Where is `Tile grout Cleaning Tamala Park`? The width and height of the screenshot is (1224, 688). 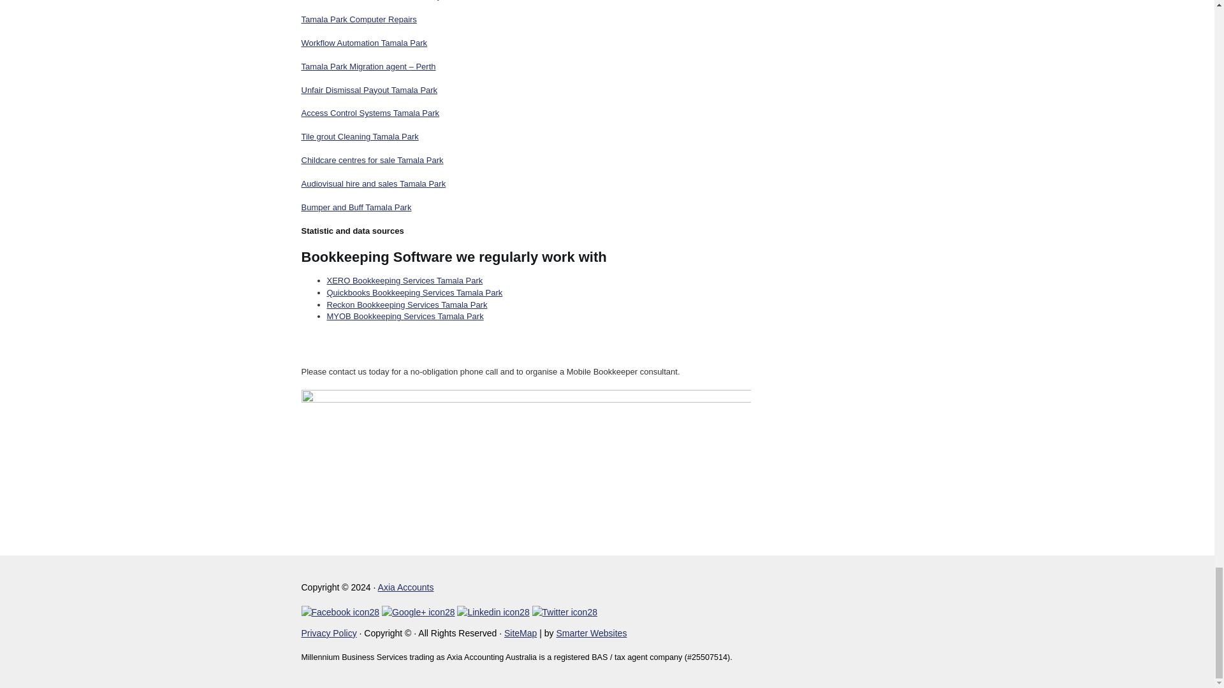
Tile grout Cleaning Tamala Park is located at coordinates (360, 136).